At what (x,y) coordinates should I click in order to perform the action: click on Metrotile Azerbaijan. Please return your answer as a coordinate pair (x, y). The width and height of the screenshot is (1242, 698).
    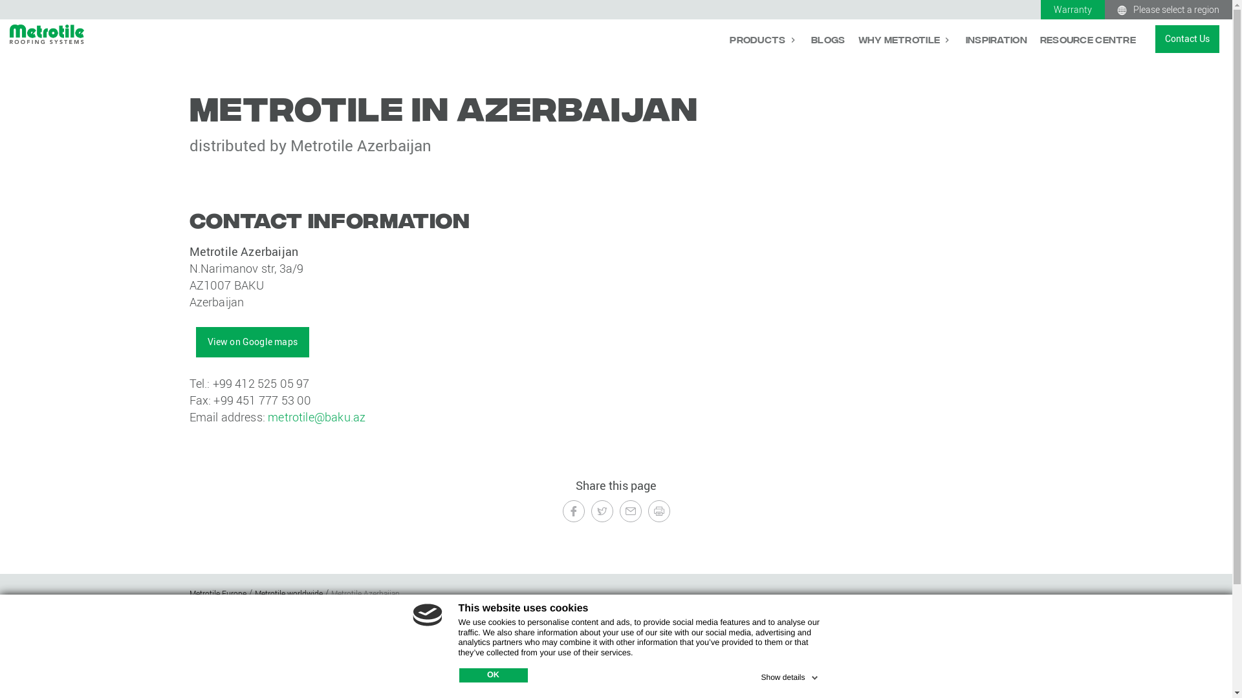
    Looking at the image, I should click on (365, 593).